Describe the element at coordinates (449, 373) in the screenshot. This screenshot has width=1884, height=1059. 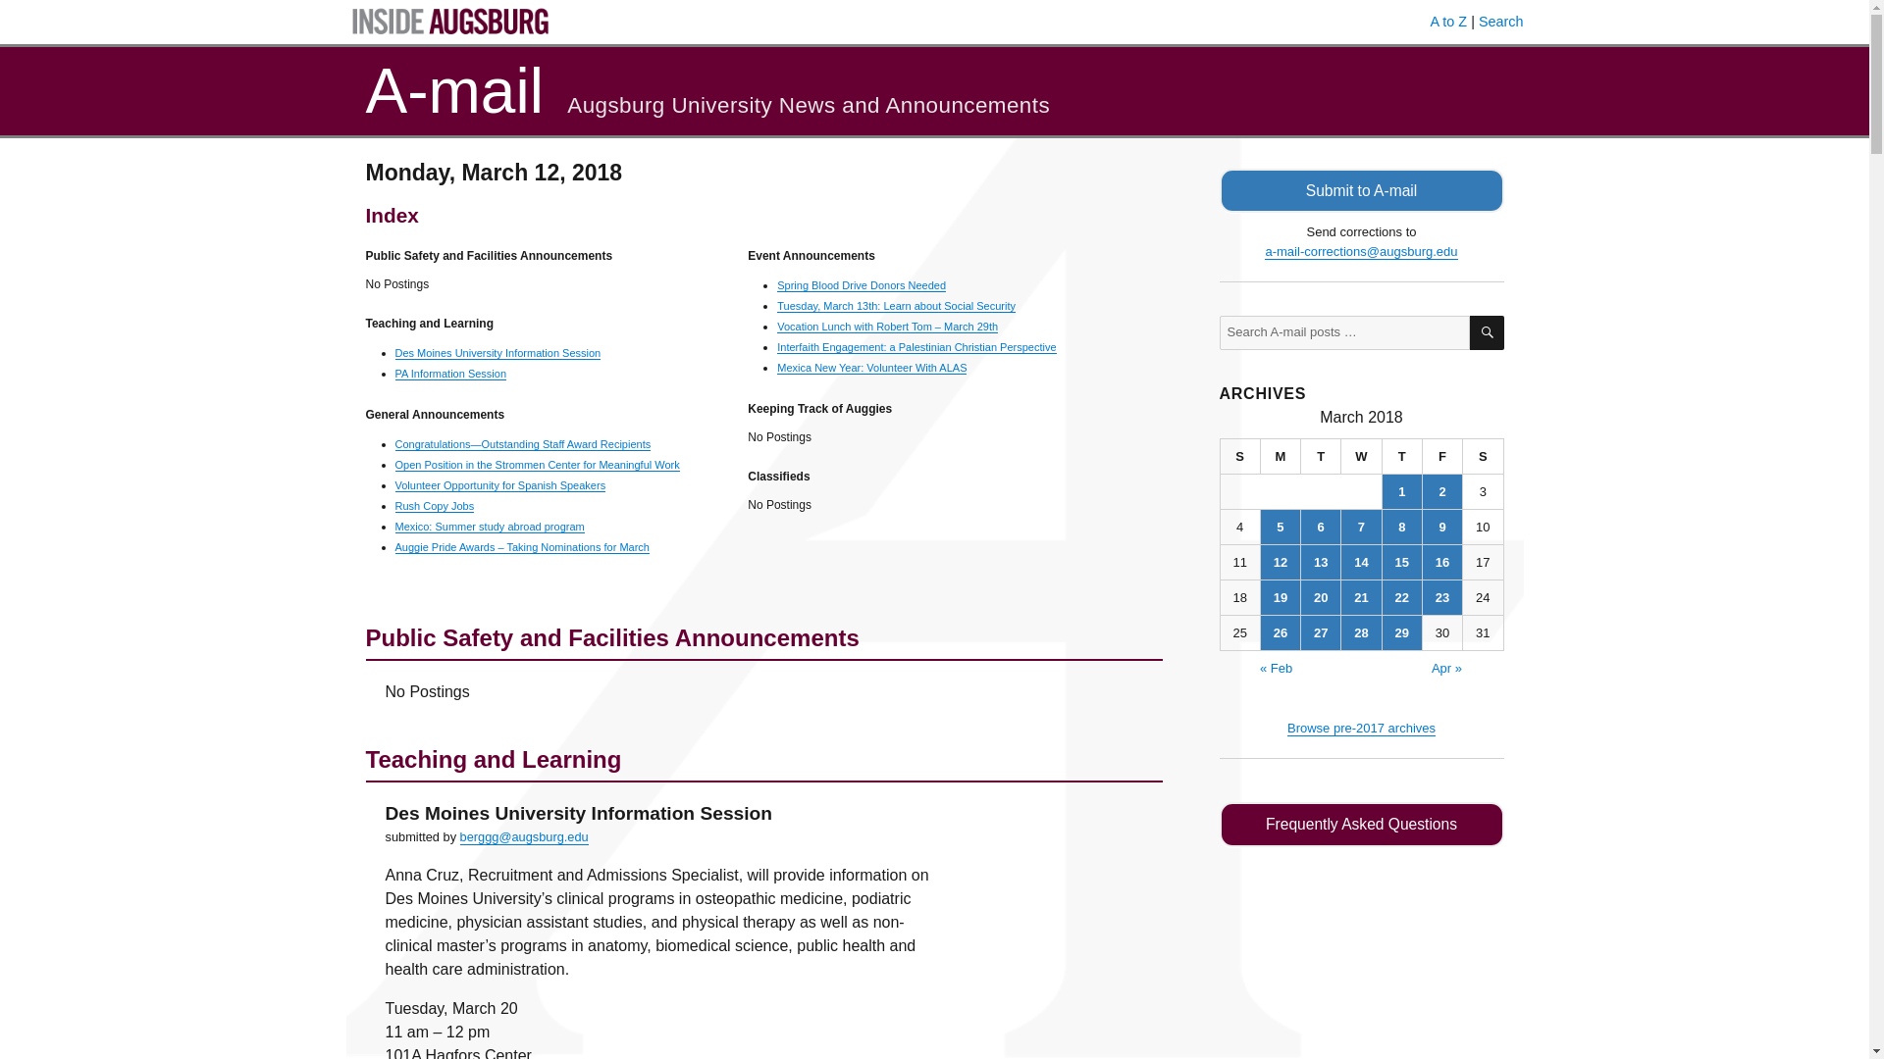
I see `PA Information Session` at that location.